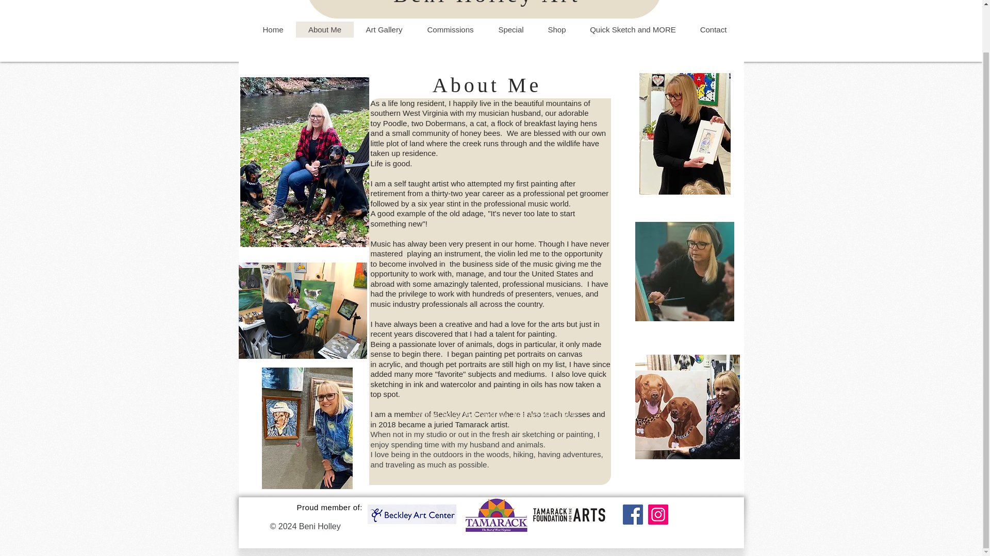  What do you see at coordinates (273, 30) in the screenshot?
I see `Home` at bounding box center [273, 30].